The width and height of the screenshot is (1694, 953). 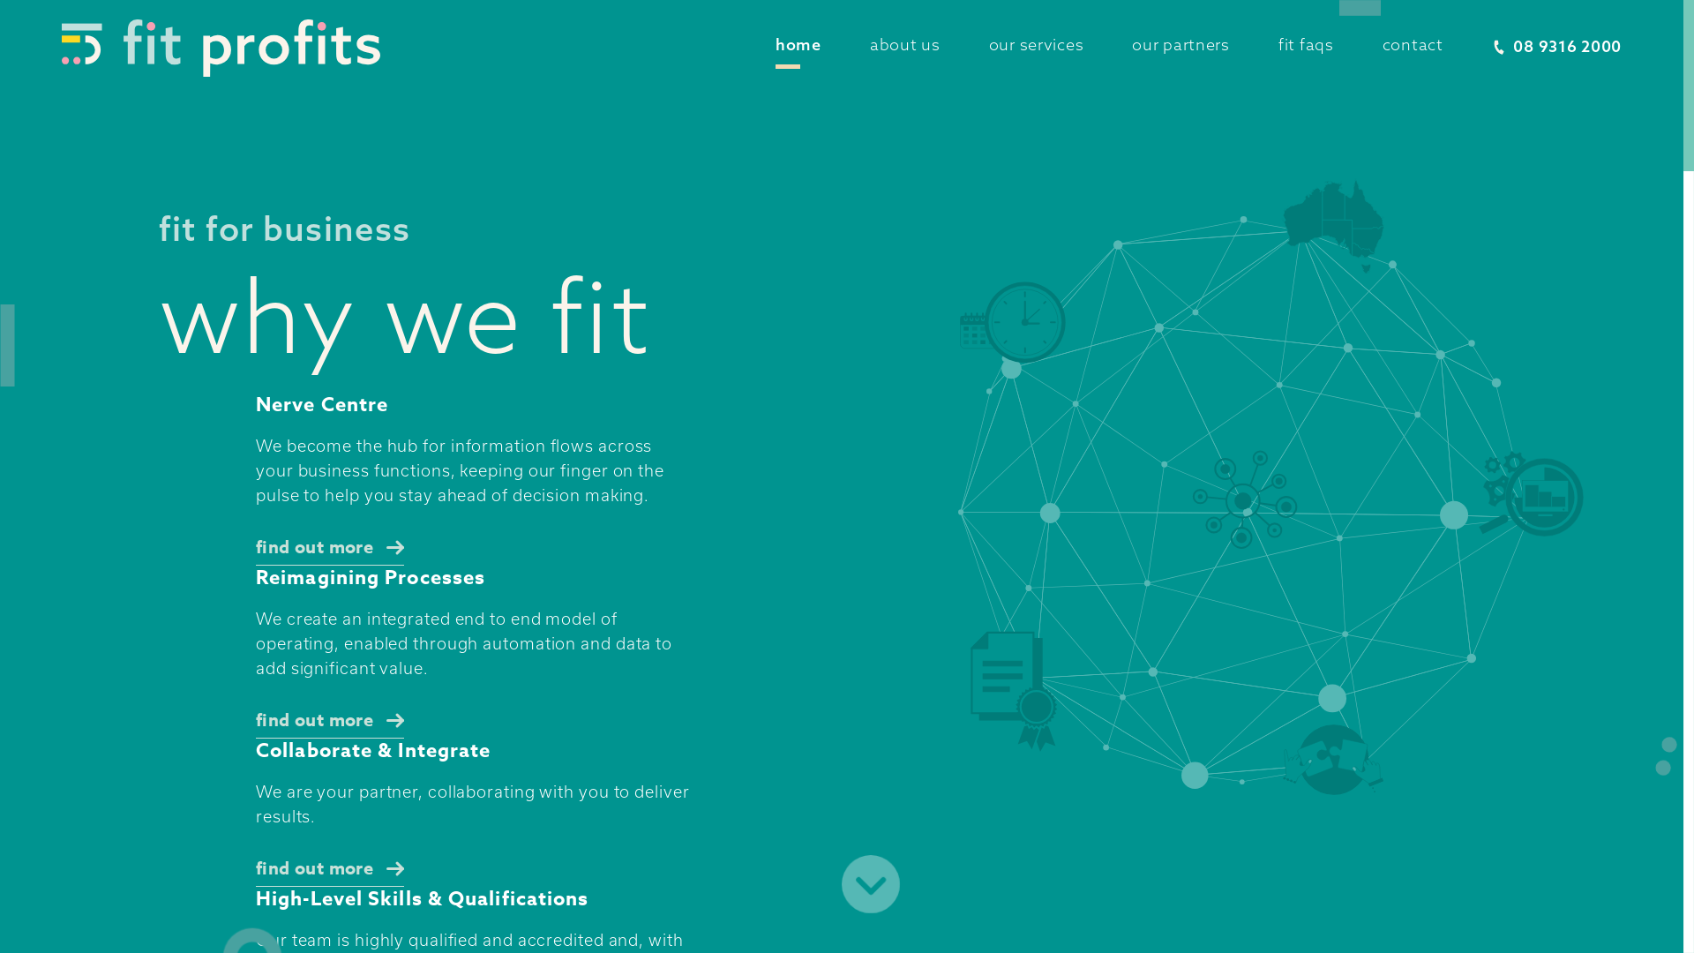 I want to click on find out more, so click(x=330, y=551).